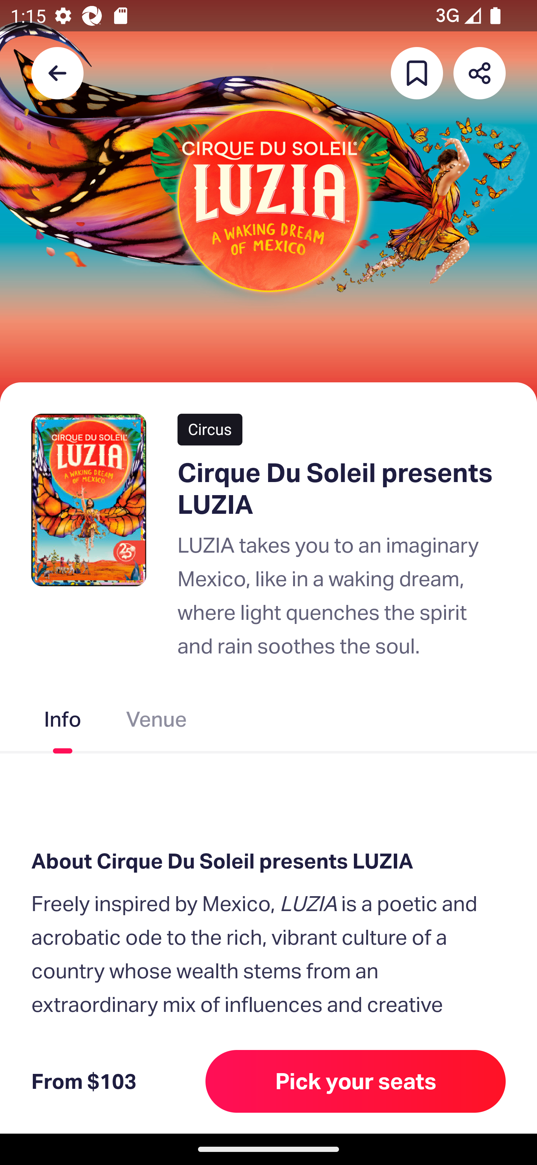 The height and width of the screenshot is (1165, 537). What do you see at coordinates (81, 1077) in the screenshot?
I see `Read more` at bounding box center [81, 1077].